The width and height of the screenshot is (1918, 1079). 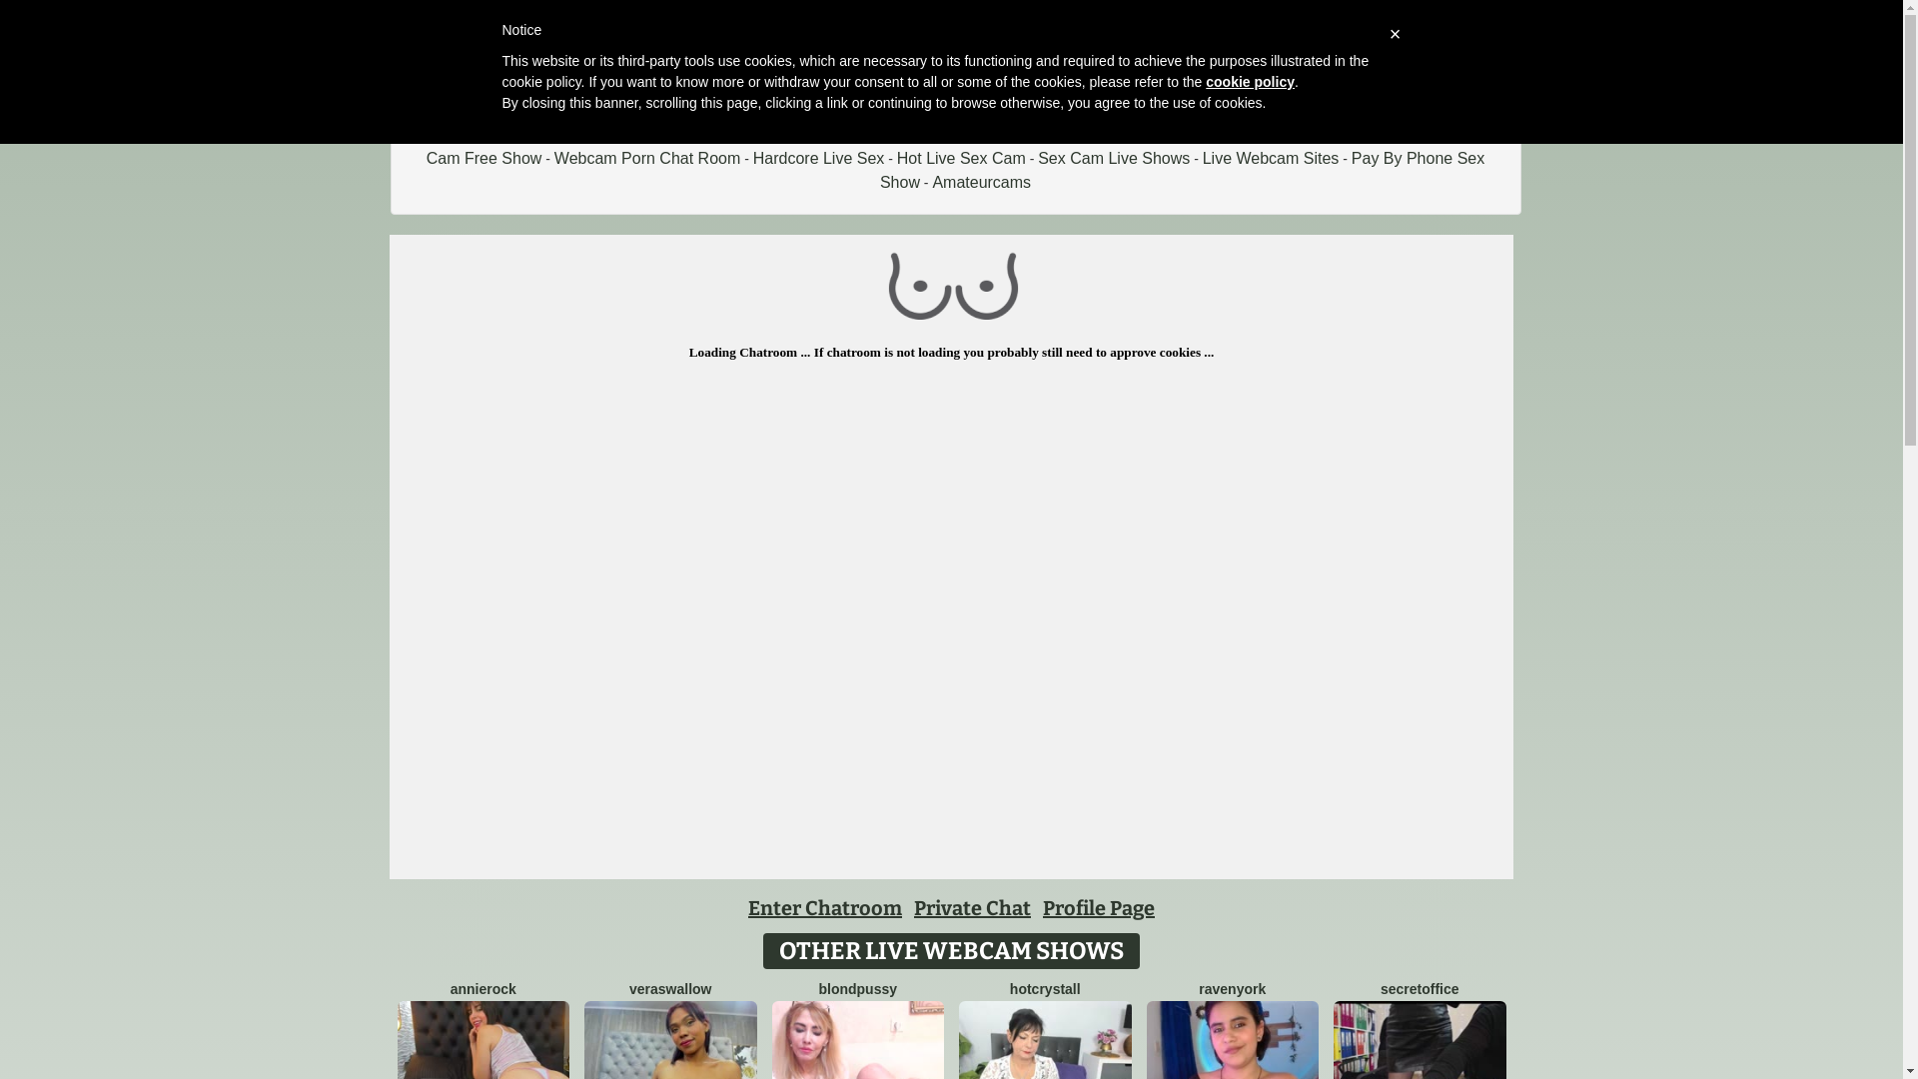 I want to click on Enter Chatroom, so click(x=825, y=908).